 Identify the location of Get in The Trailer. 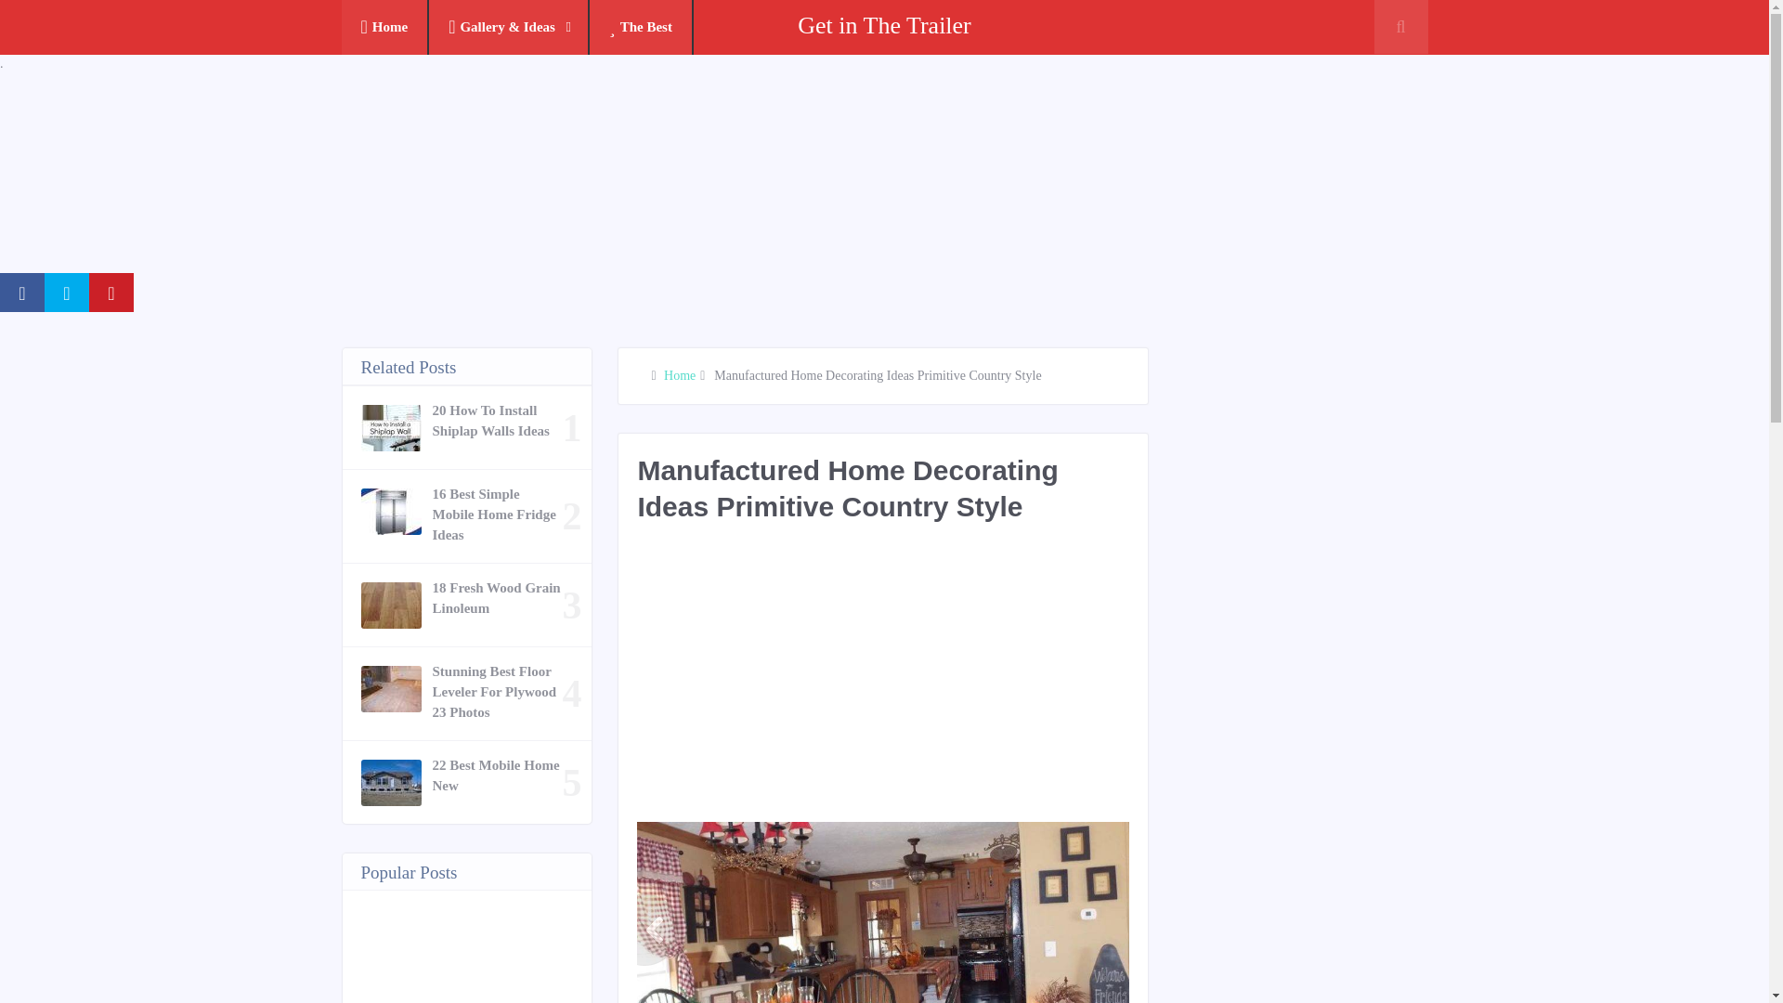
(884, 25).